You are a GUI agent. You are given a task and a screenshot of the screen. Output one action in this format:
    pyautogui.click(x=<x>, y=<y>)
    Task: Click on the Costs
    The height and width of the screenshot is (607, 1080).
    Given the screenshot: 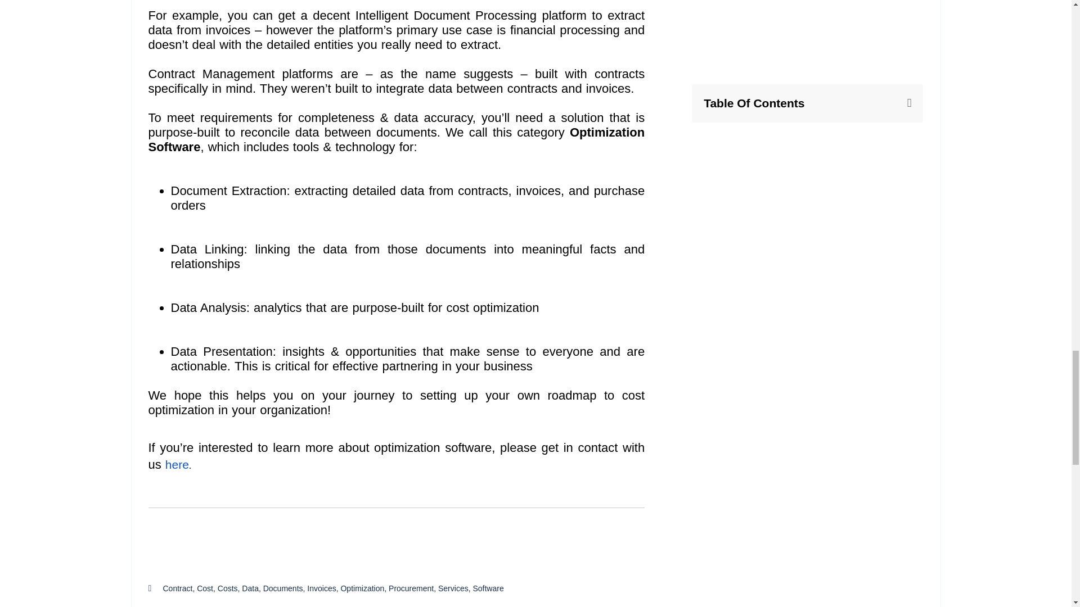 What is the action you would take?
    pyautogui.click(x=227, y=588)
    